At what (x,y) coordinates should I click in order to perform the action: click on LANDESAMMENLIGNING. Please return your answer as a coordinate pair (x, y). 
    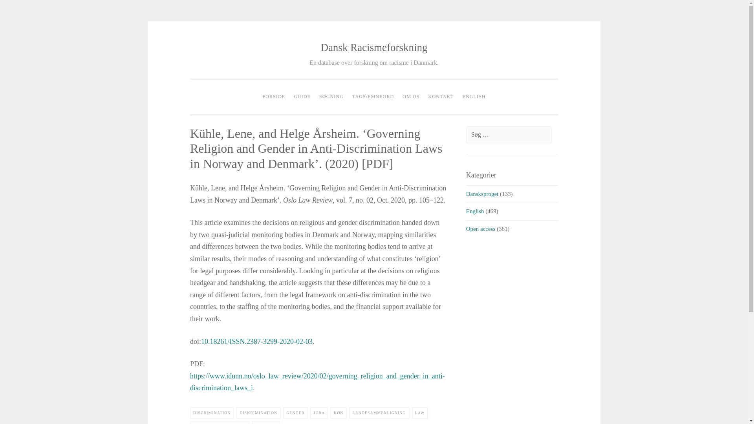
    Looking at the image, I should click on (379, 413).